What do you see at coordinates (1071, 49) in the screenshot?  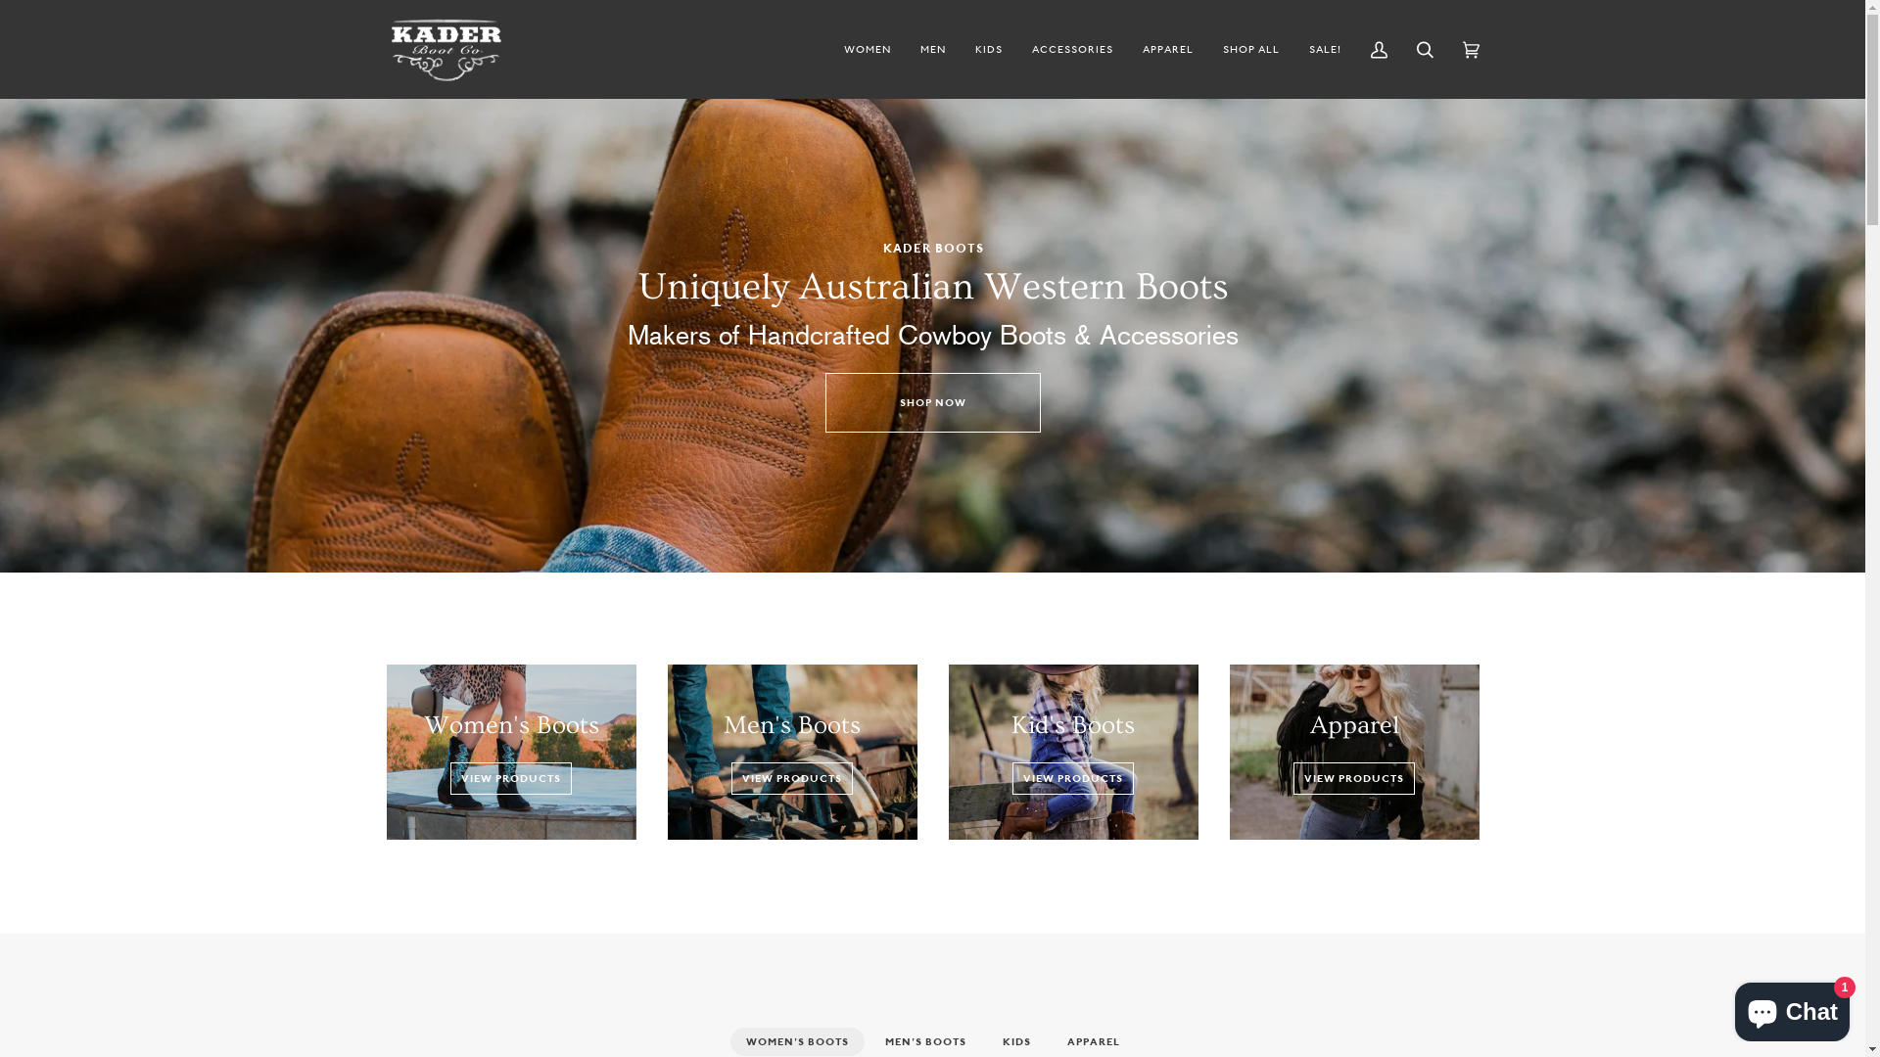 I see `ACCESSORIES` at bounding box center [1071, 49].